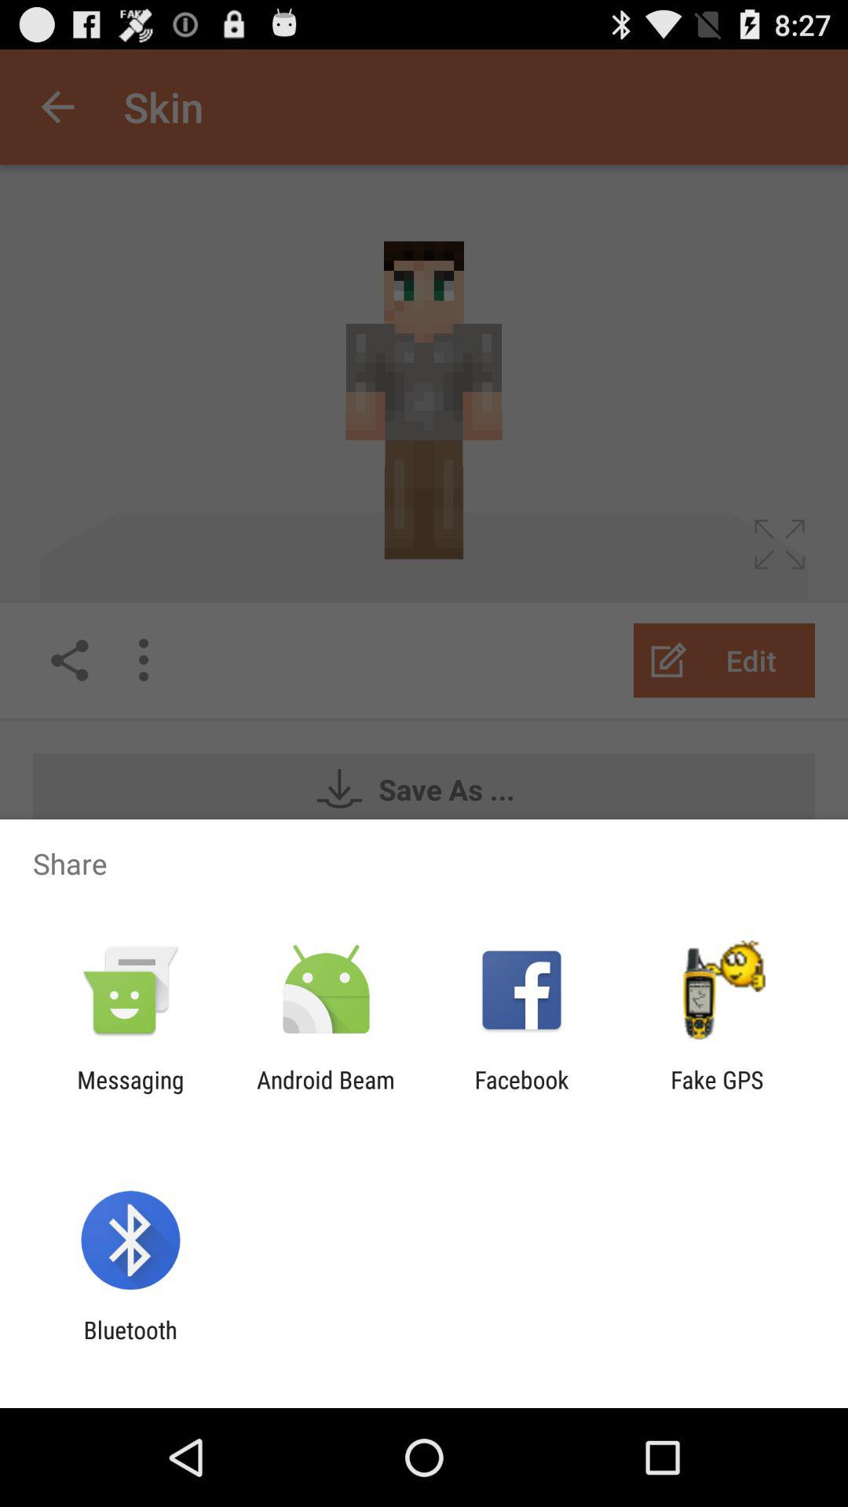 The width and height of the screenshot is (848, 1507). I want to click on click the icon to the right of messaging, so click(325, 1093).